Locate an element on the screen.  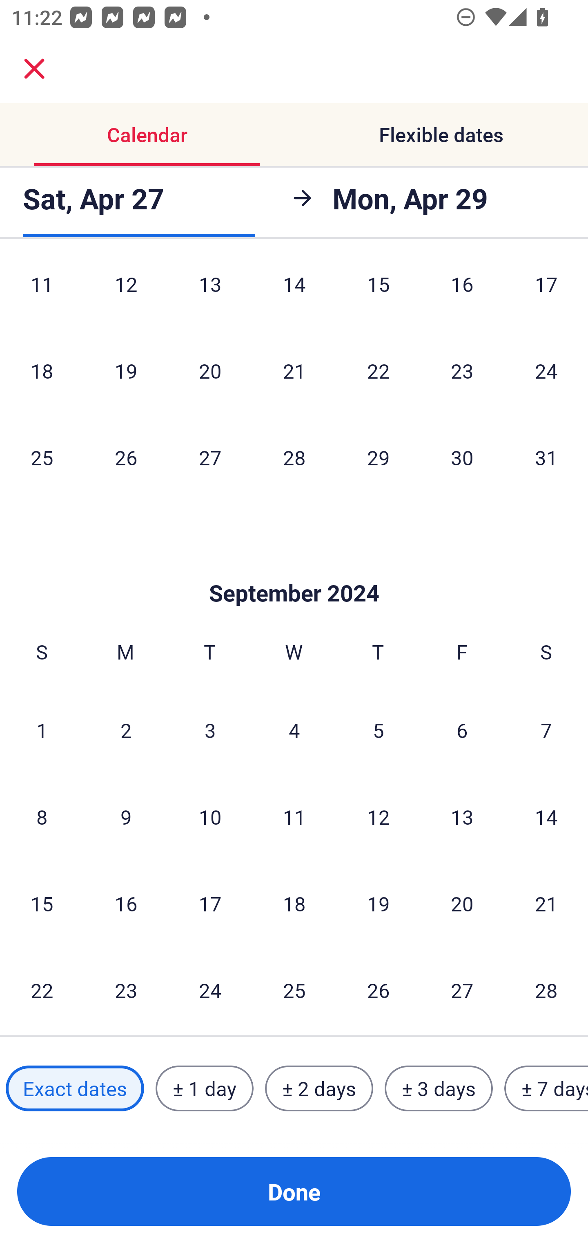
22 Sunday, September 22, 2024 is located at coordinates (42, 990).